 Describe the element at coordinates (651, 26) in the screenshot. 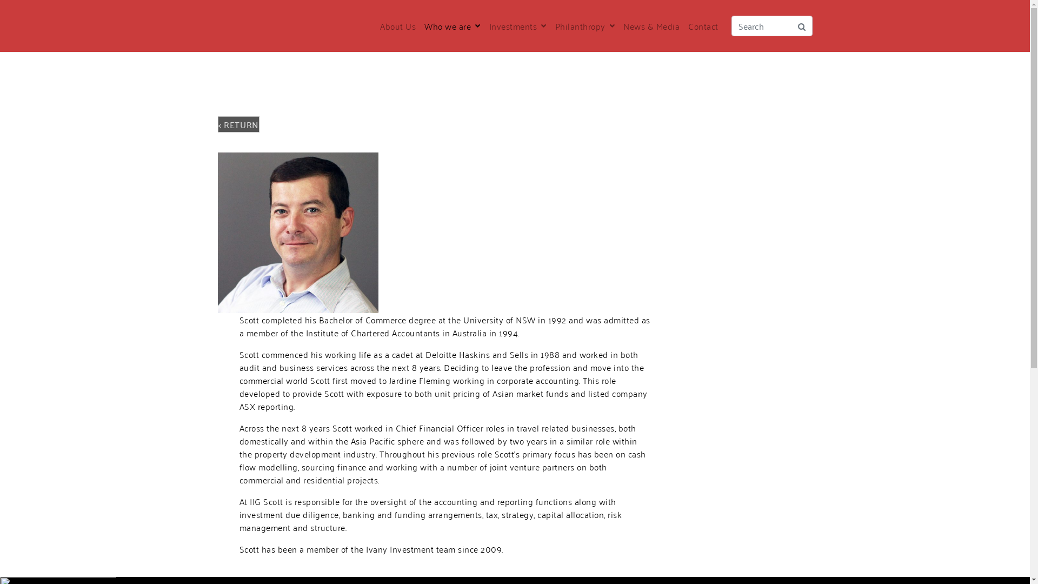

I see `News & Media` at that location.